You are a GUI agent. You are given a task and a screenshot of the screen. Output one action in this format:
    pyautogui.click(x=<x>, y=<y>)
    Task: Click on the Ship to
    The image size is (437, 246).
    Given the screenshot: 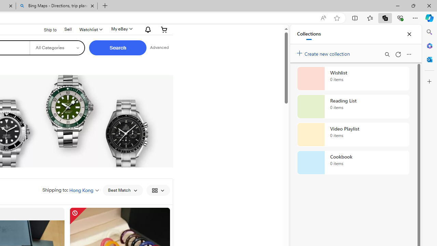 What is the action you would take?
    pyautogui.click(x=46, y=29)
    